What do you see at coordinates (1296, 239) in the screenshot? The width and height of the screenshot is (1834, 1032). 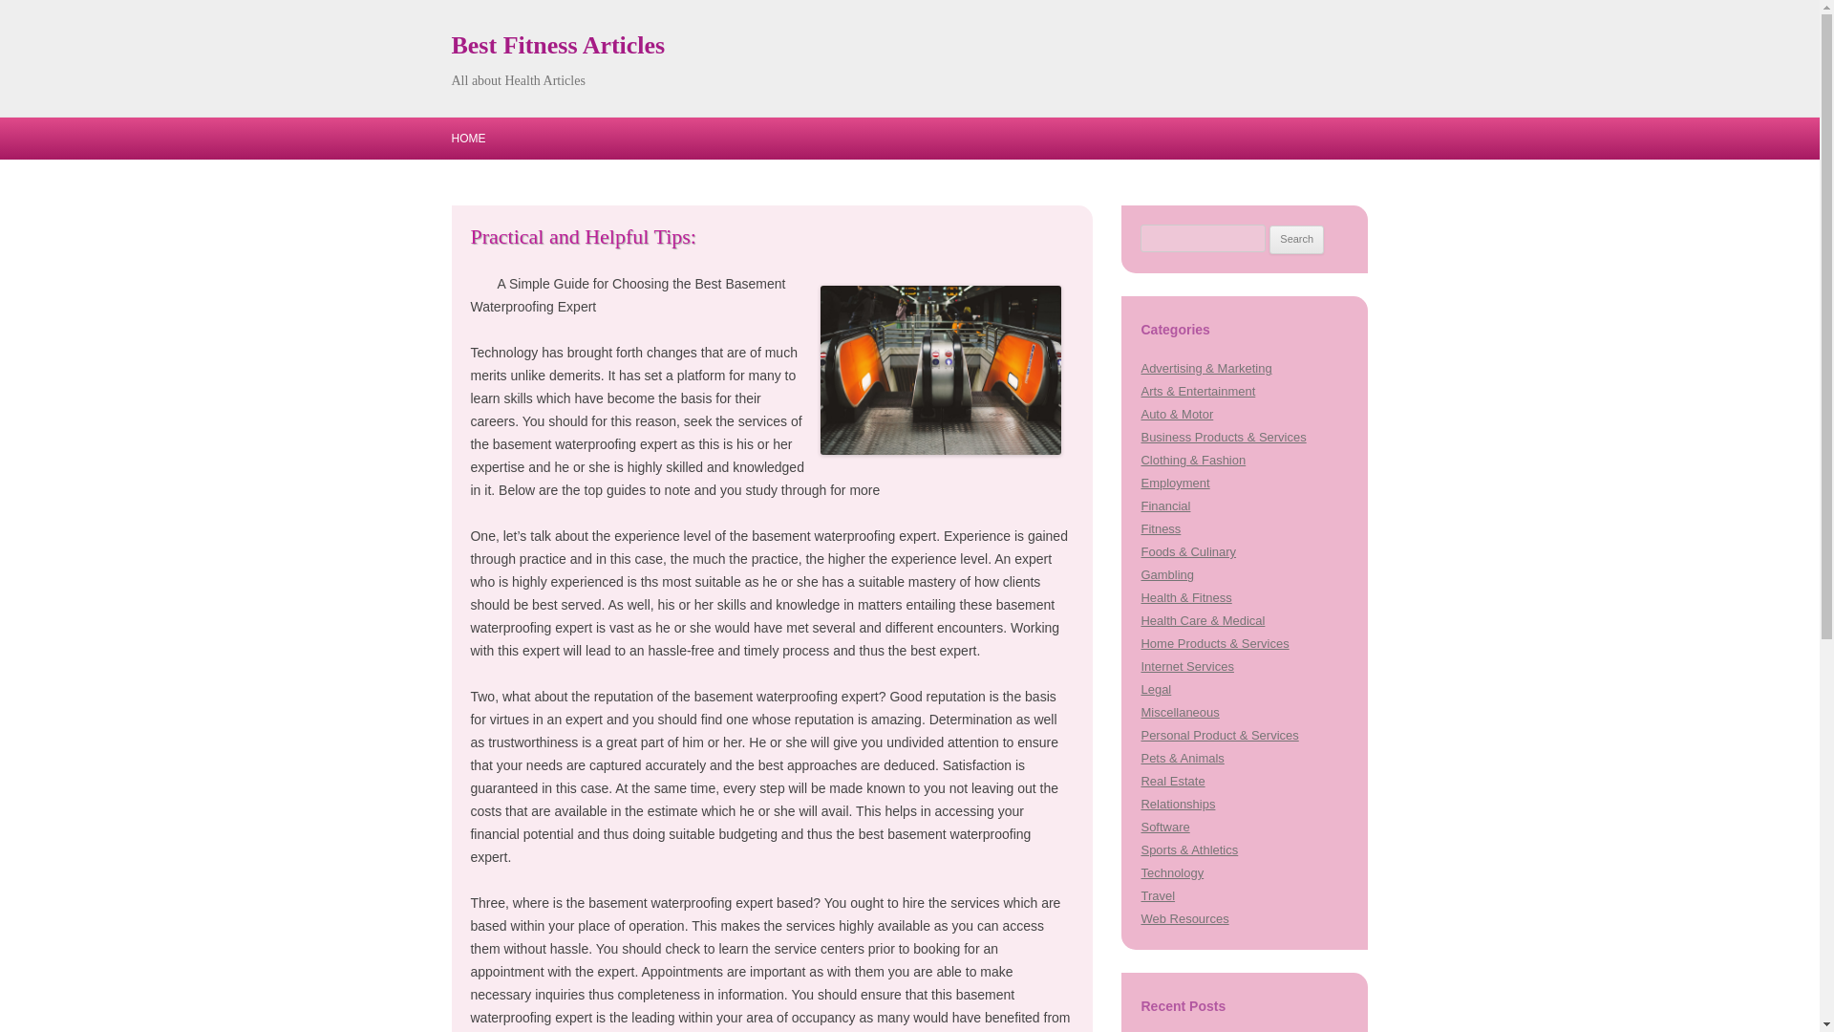 I see `Search` at bounding box center [1296, 239].